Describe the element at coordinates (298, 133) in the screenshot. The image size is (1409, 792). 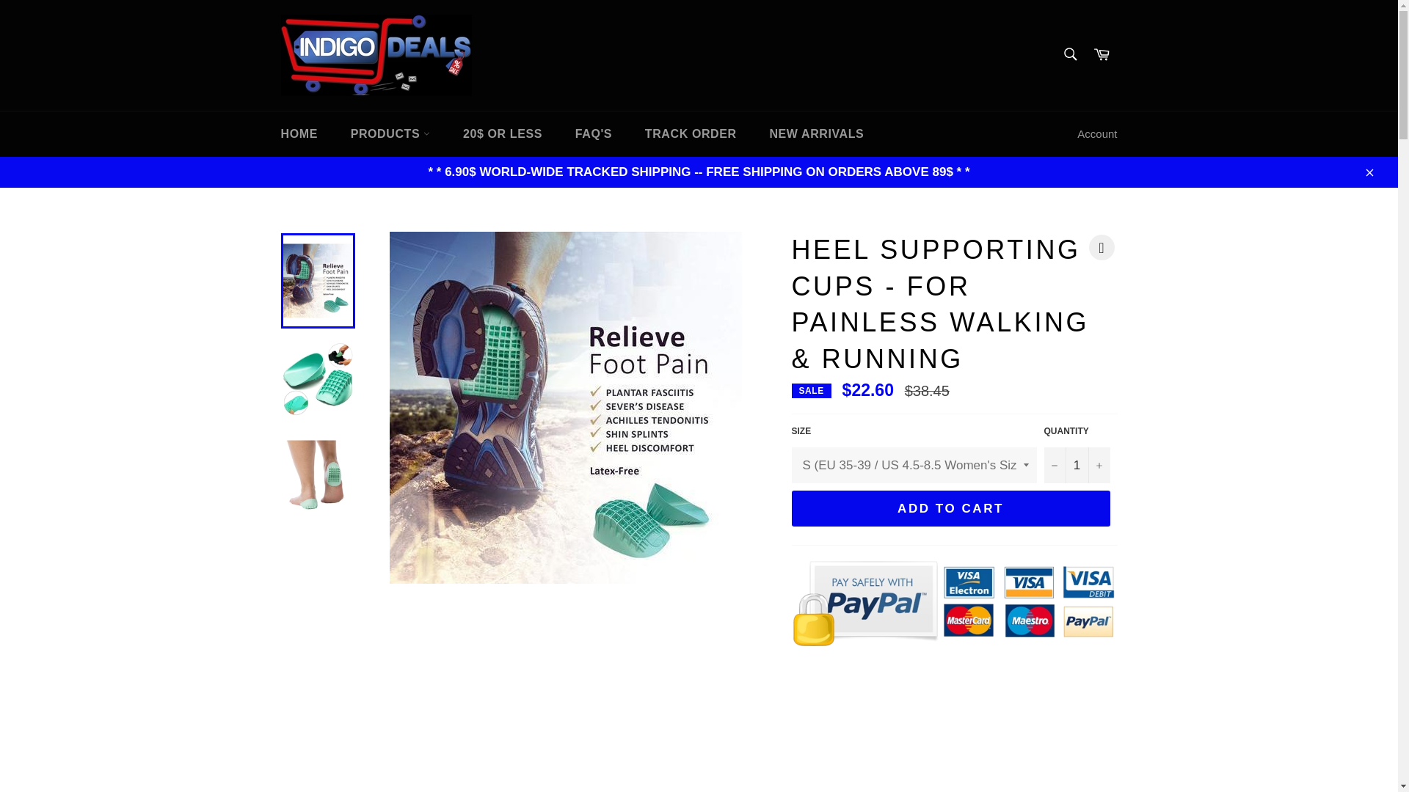
I see `HOME` at that location.